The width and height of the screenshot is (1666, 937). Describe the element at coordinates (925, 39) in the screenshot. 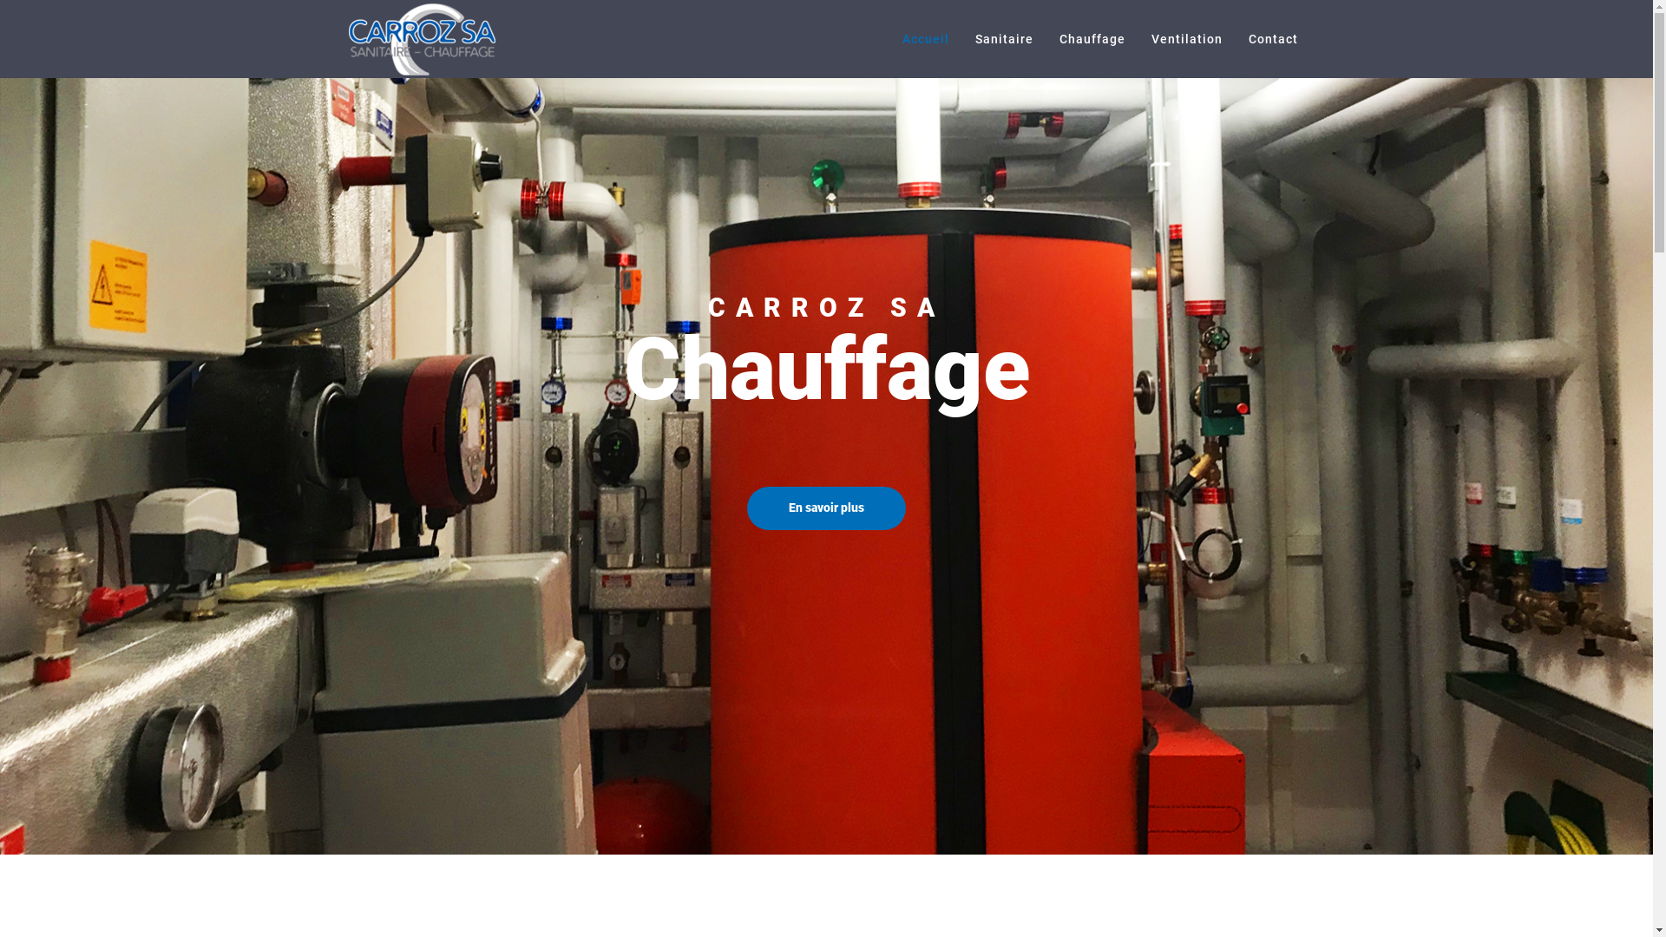

I see `Accueil` at that location.